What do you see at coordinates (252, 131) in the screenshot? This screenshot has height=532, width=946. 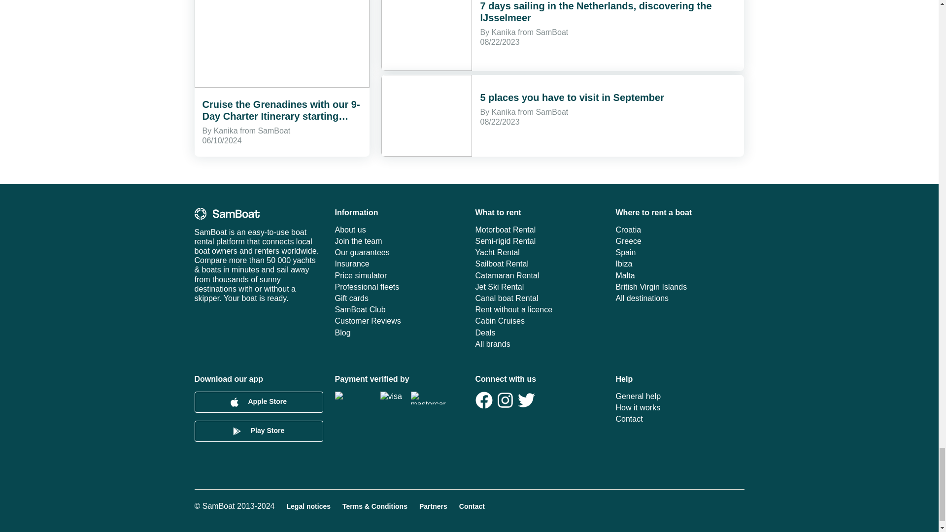 I see `Kanika from SamBoat` at bounding box center [252, 131].